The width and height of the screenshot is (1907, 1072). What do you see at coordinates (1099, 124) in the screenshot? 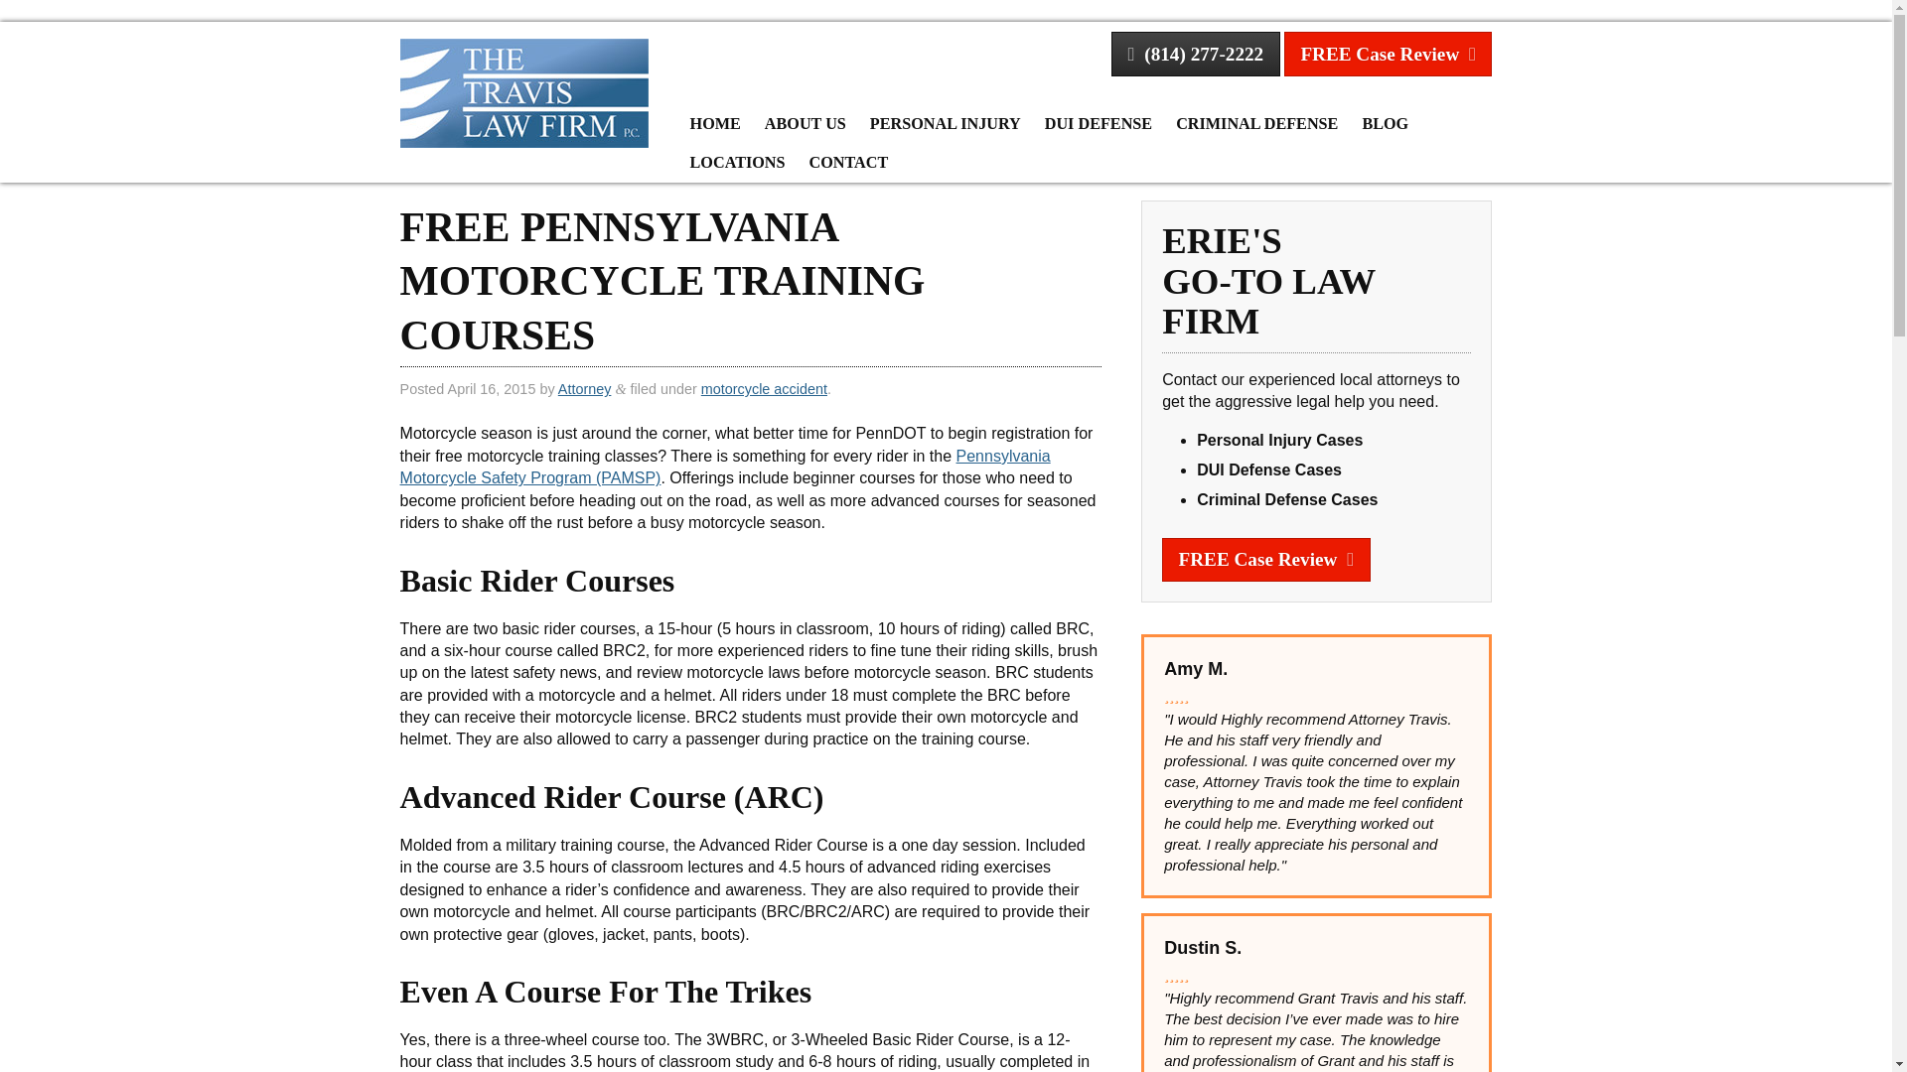
I see `DUI DEFENSE` at bounding box center [1099, 124].